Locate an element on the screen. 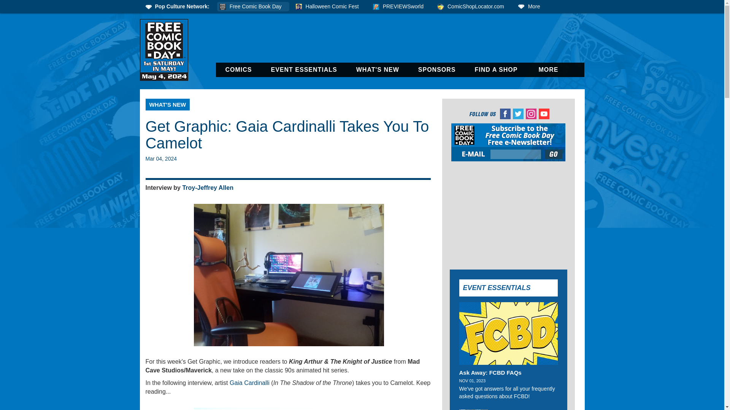 Image resolution: width=730 pixels, height=410 pixels. Halloween Comic Fest is located at coordinates (330, 7).